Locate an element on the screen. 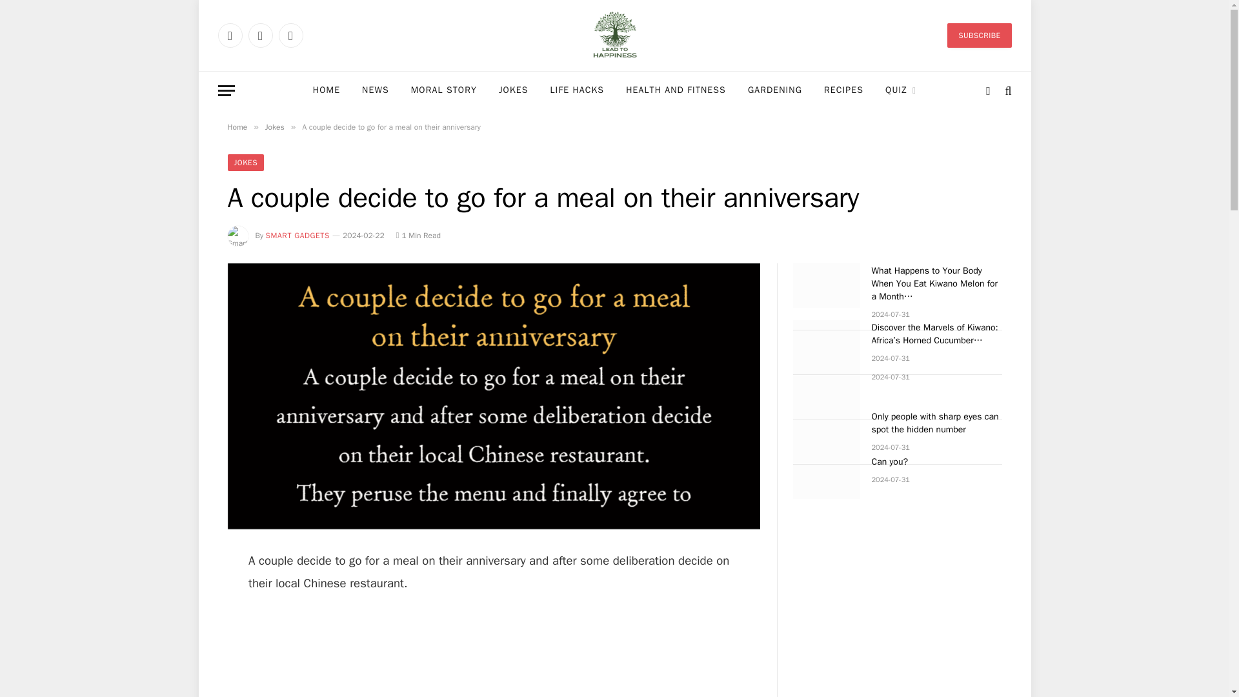 The image size is (1239, 697). NEWS is located at coordinates (376, 90).